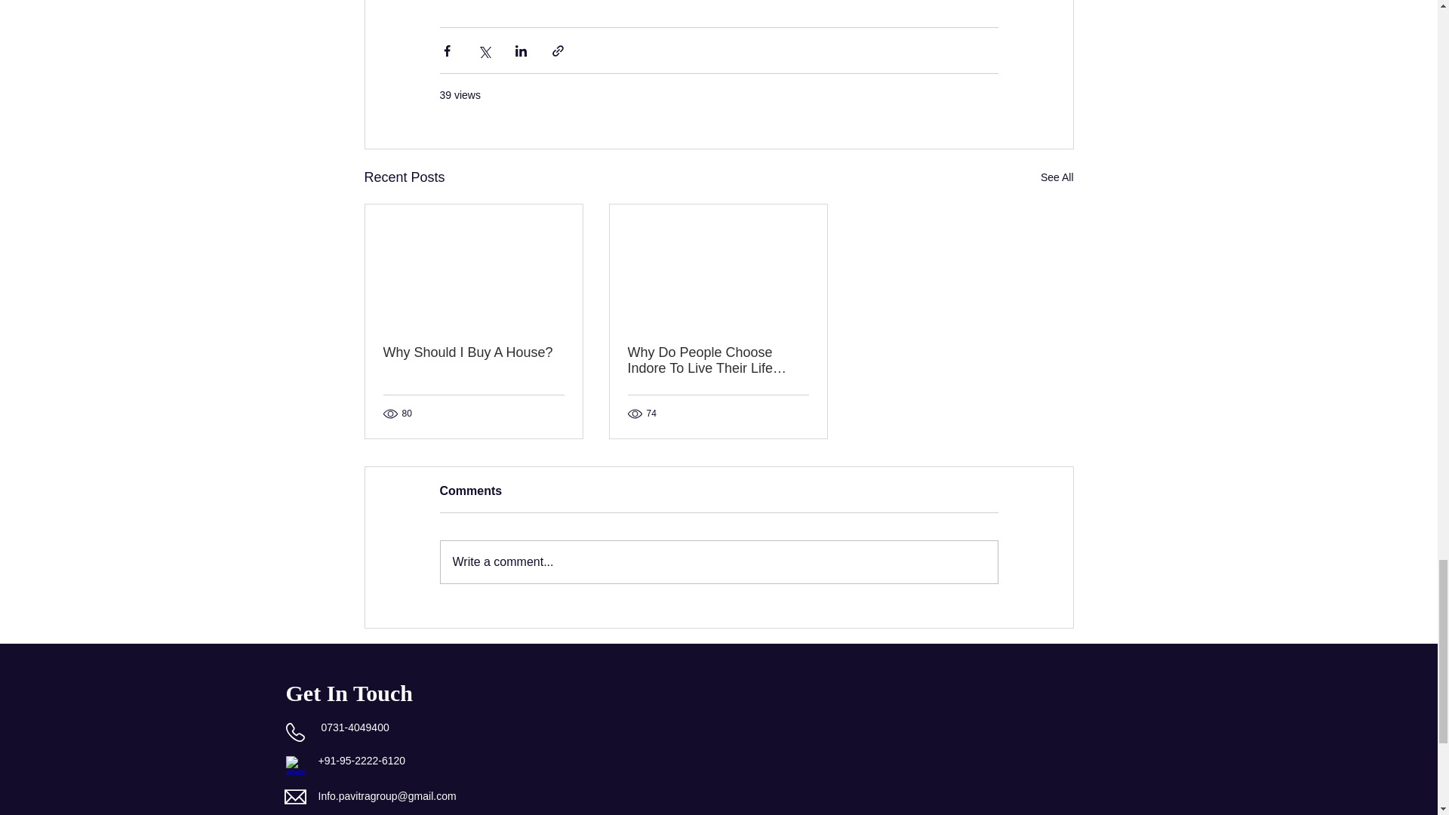 The image size is (1449, 815). What do you see at coordinates (474, 352) in the screenshot?
I see `Why Should I Buy A House?` at bounding box center [474, 352].